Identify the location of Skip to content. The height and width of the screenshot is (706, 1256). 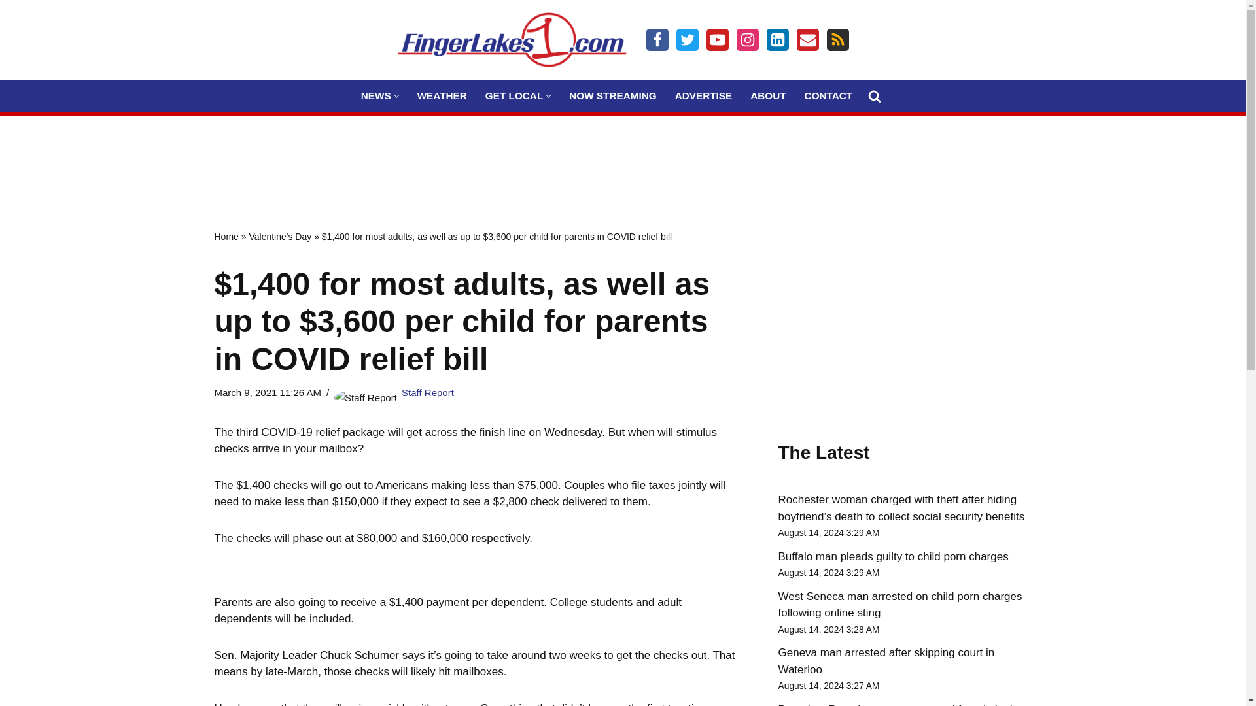
(10, 27).